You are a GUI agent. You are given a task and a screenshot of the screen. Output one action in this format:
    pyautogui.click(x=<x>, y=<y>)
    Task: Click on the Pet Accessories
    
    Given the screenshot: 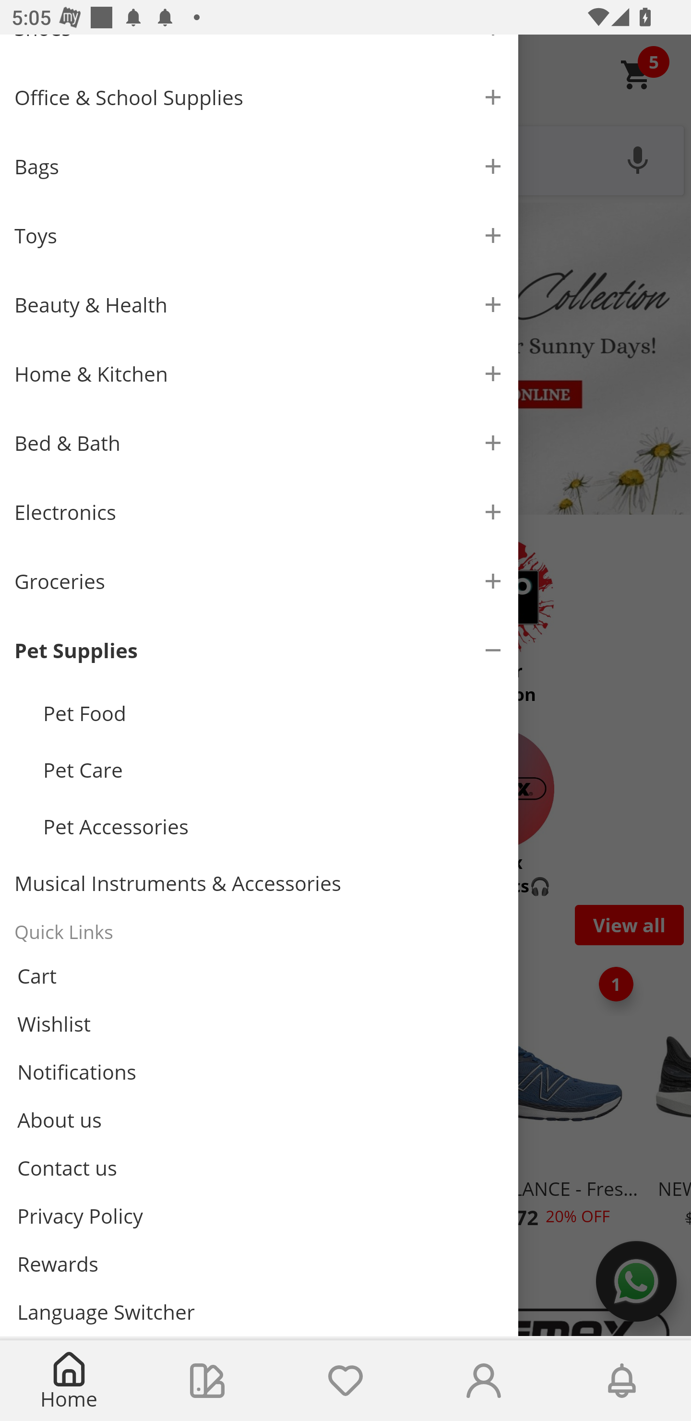 What is the action you would take?
    pyautogui.click(x=274, y=827)
    